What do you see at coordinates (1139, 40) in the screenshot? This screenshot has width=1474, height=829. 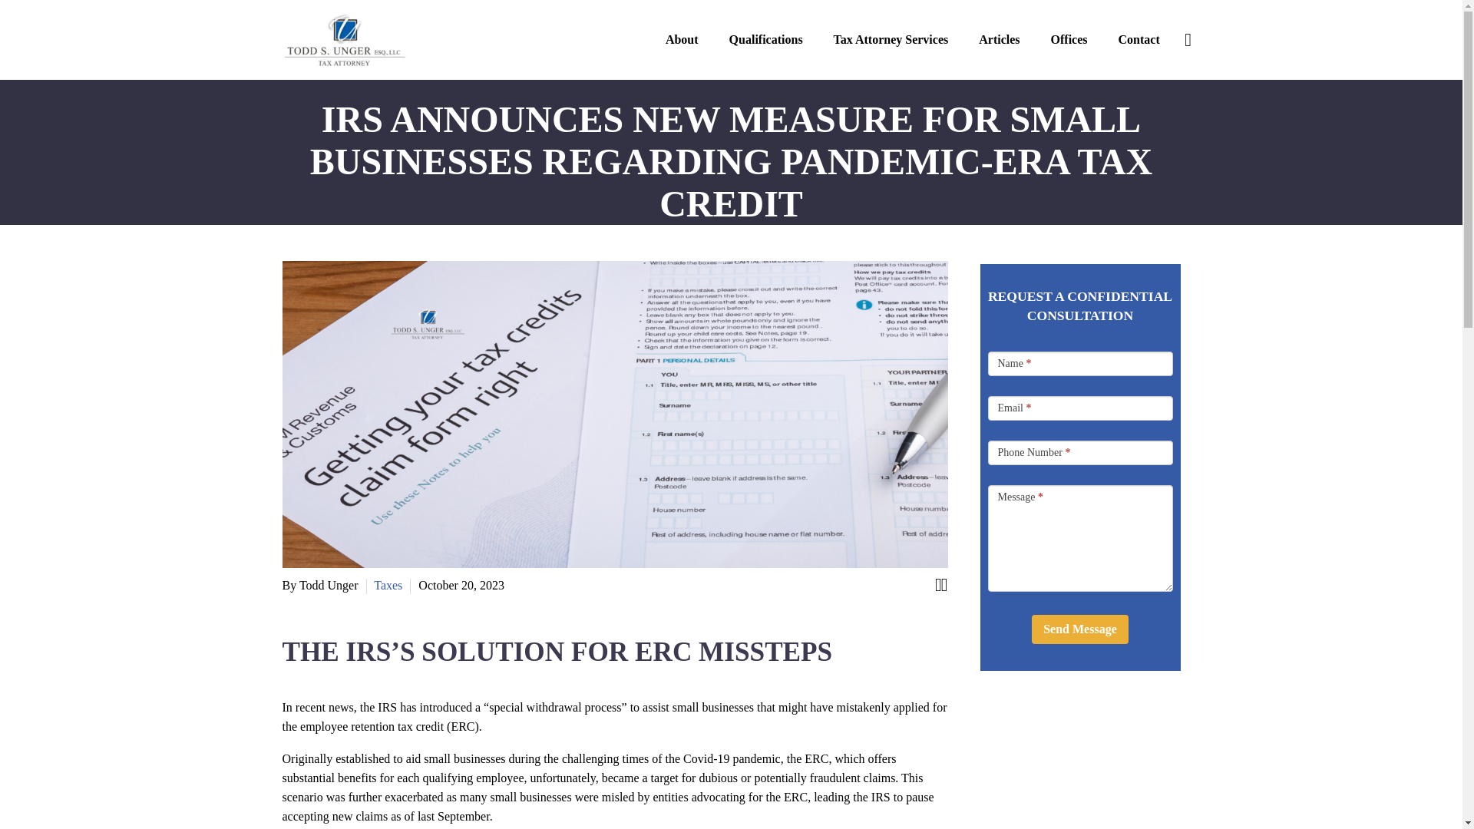 I see `Contact` at bounding box center [1139, 40].